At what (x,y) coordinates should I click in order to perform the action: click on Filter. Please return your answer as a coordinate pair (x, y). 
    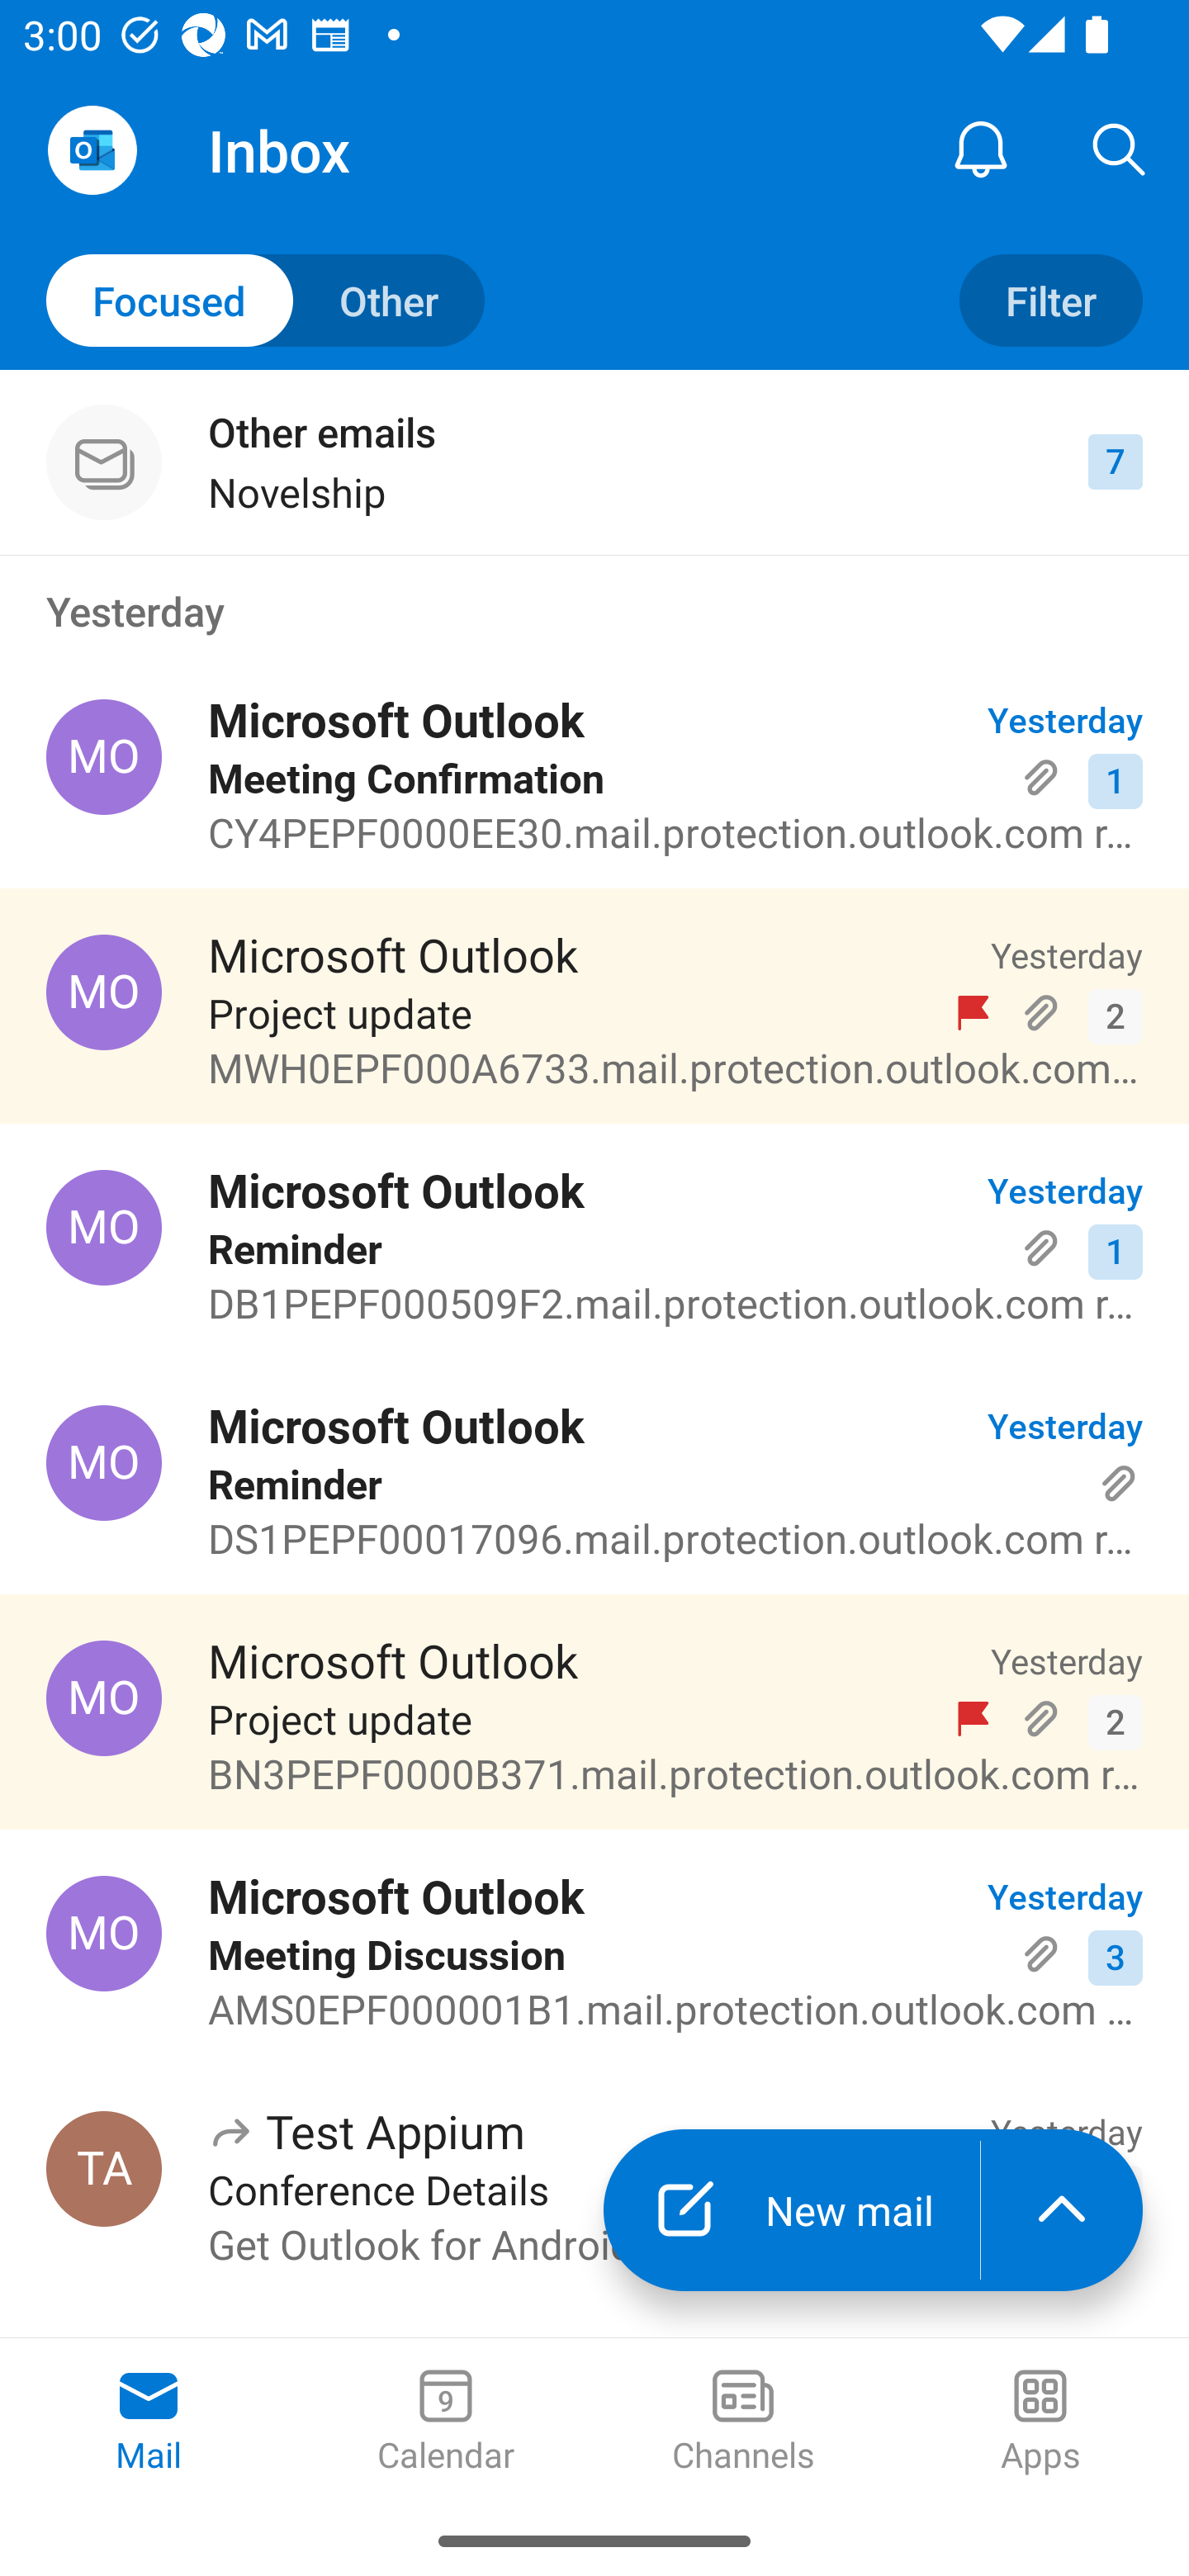
    Looking at the image, I should click on (1050, 301).